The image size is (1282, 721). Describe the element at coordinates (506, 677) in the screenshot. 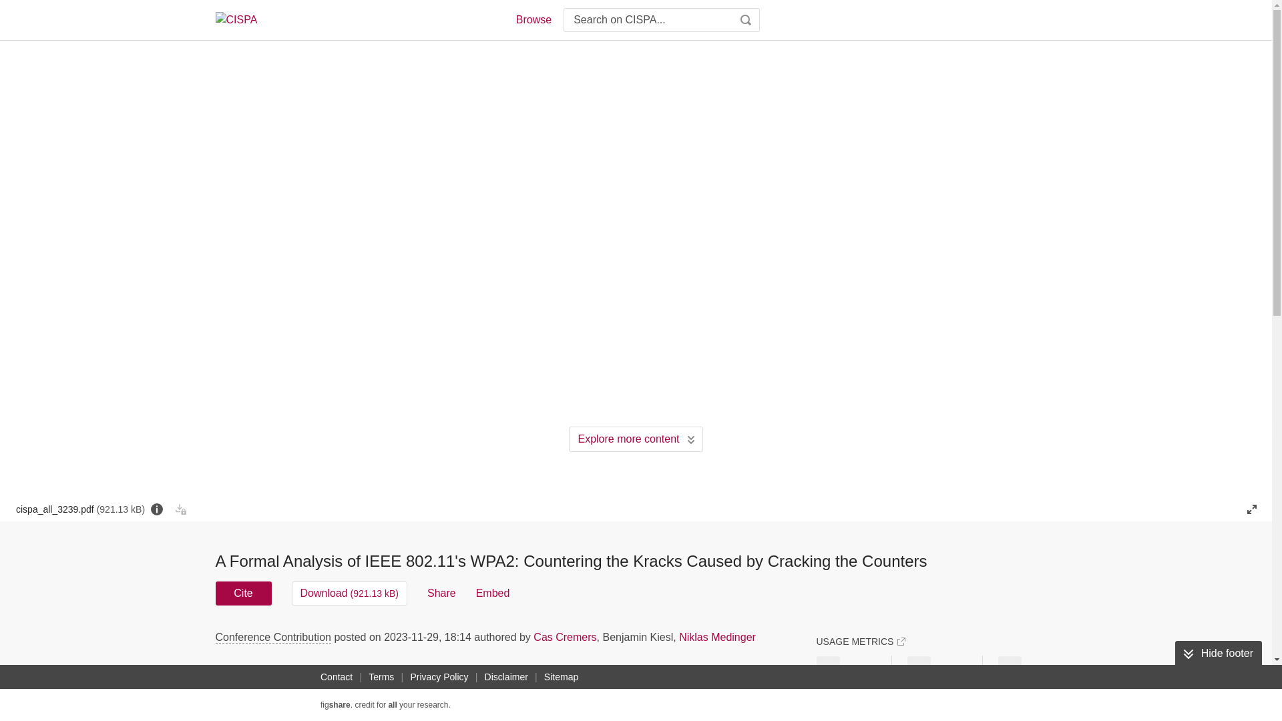

I see `Disclaimer` at that location.